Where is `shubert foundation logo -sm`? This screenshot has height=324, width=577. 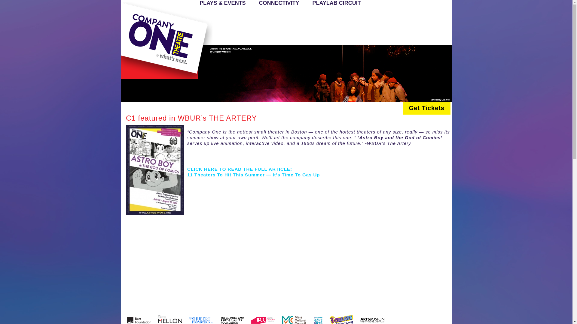 shubert foundation logo -sm is located at coordinates (198, 320).